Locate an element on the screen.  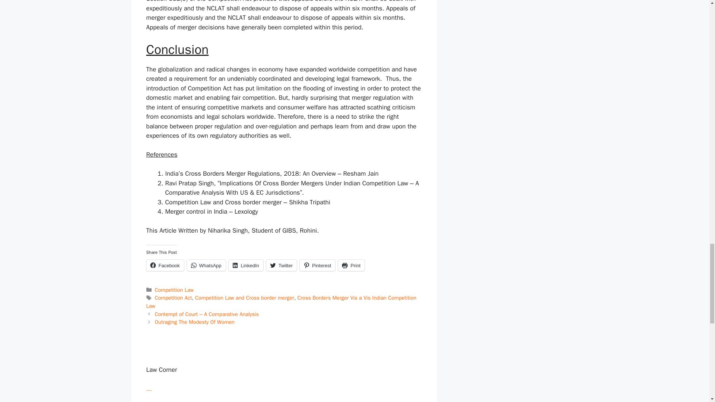
Click to print is located at coordinates (352, 265).